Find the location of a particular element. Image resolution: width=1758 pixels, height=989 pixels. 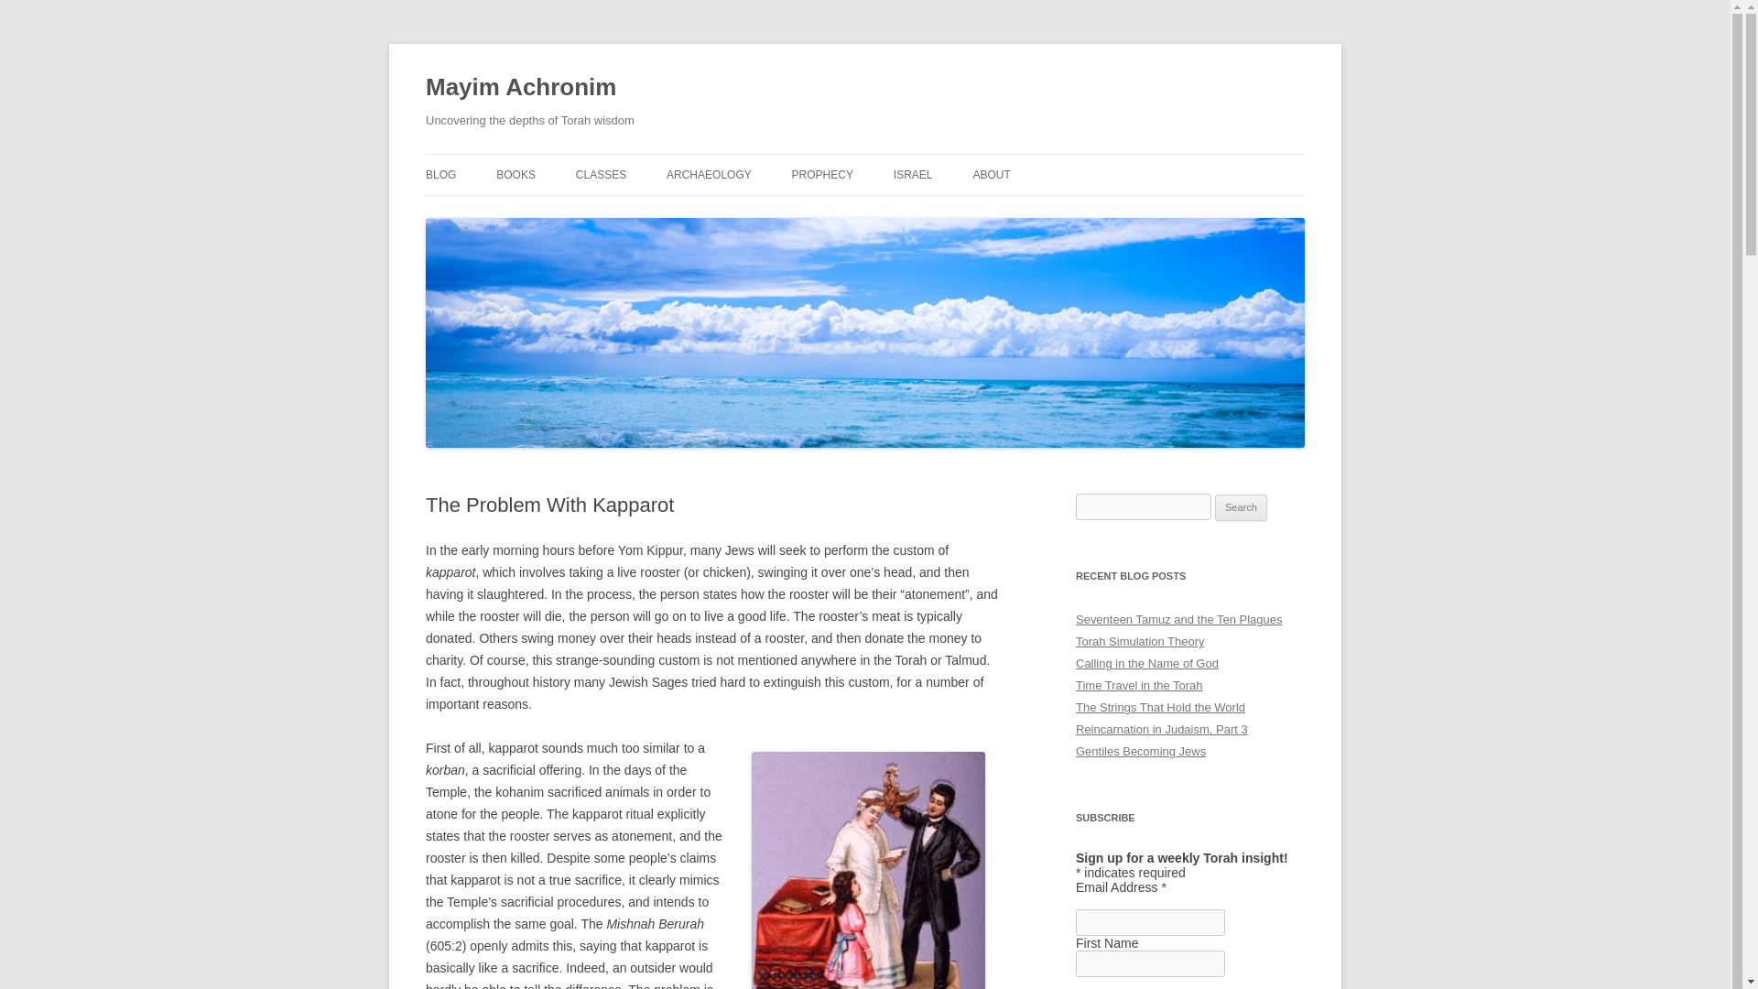

Mayim Achronim is located at coordinates (520, 88).